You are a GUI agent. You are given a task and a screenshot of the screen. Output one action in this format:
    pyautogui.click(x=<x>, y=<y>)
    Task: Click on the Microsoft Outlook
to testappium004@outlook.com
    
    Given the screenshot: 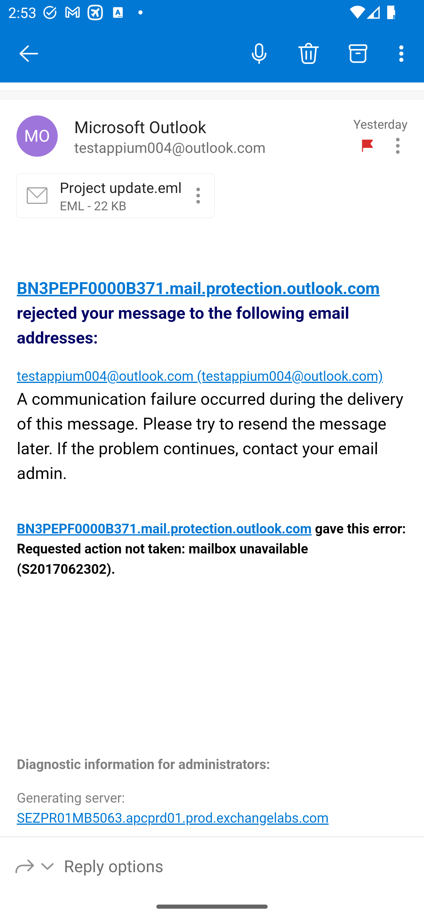 What is the action you would take?
    pyautogui.click(x=210, y=136)
    